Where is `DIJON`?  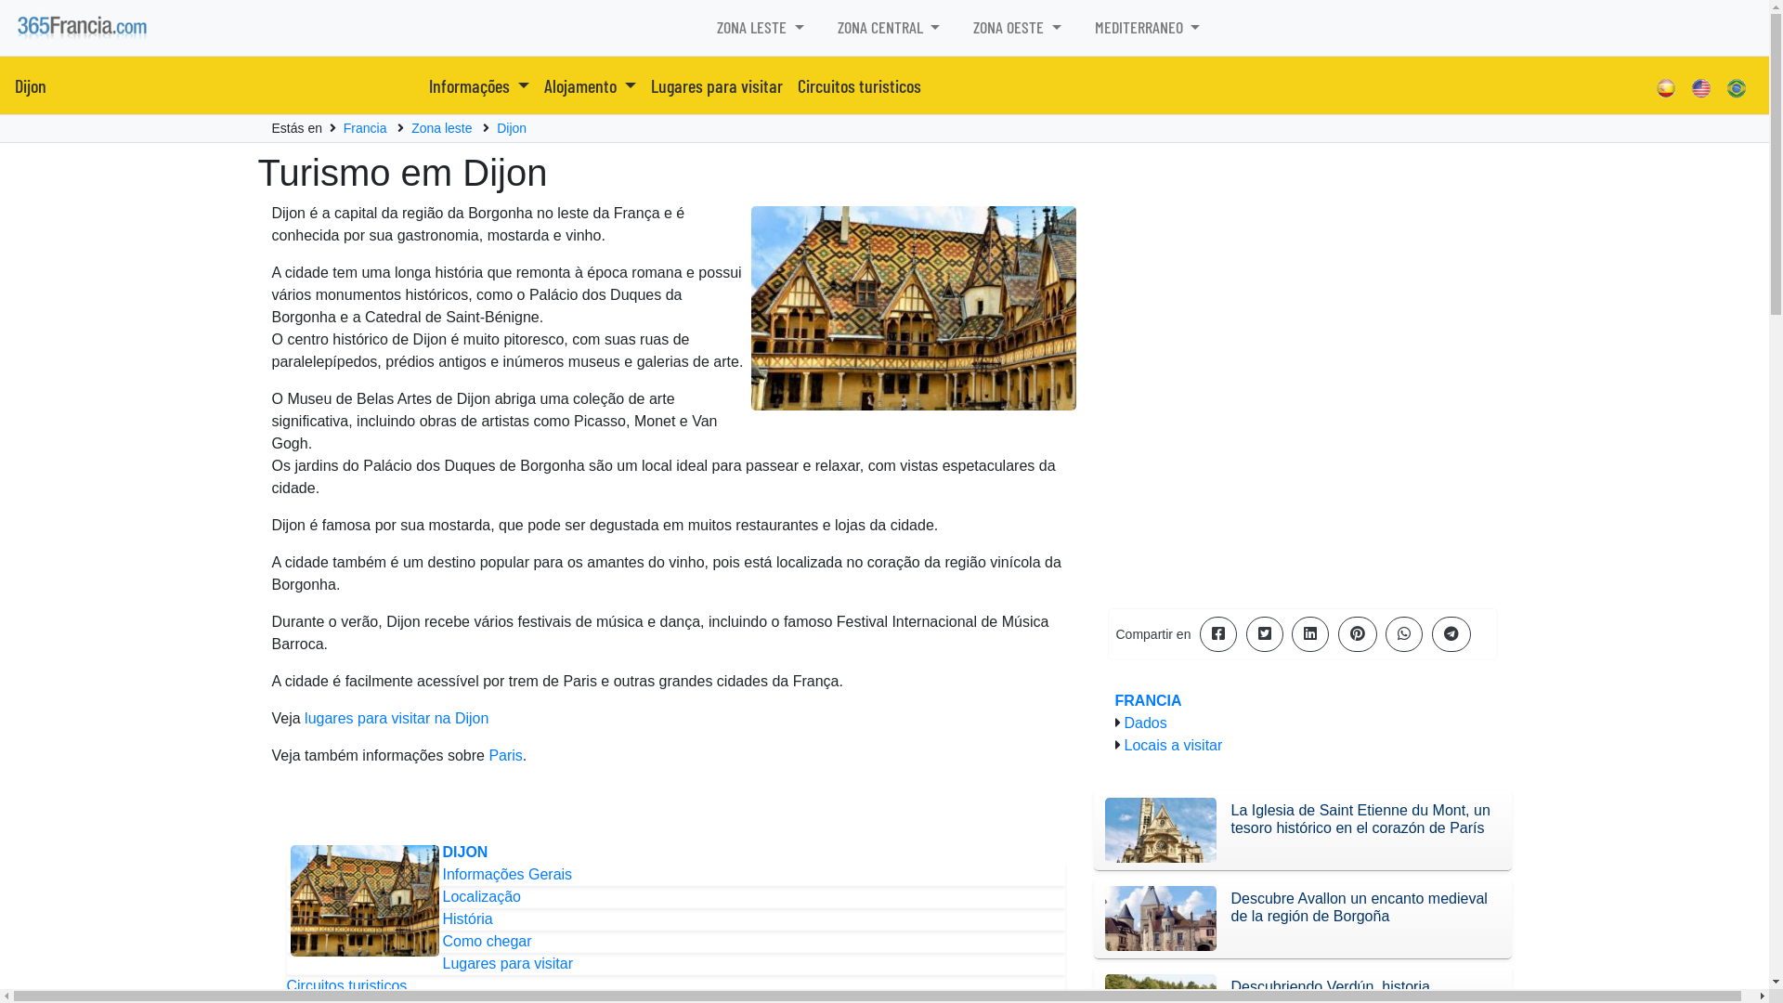
DIJON is located at coordinates (464, 853).